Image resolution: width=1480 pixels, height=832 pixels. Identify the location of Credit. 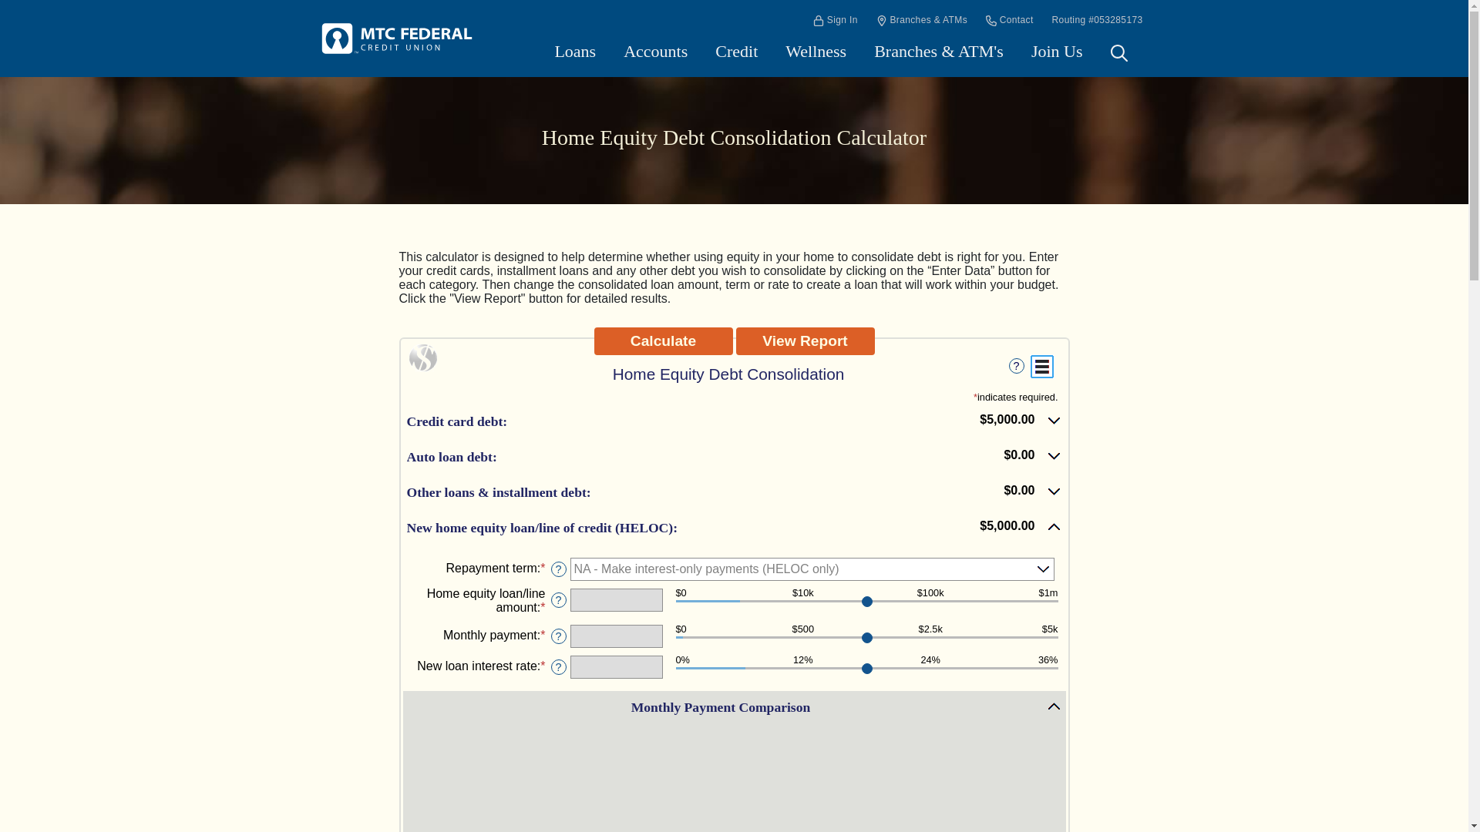
(735, 51).